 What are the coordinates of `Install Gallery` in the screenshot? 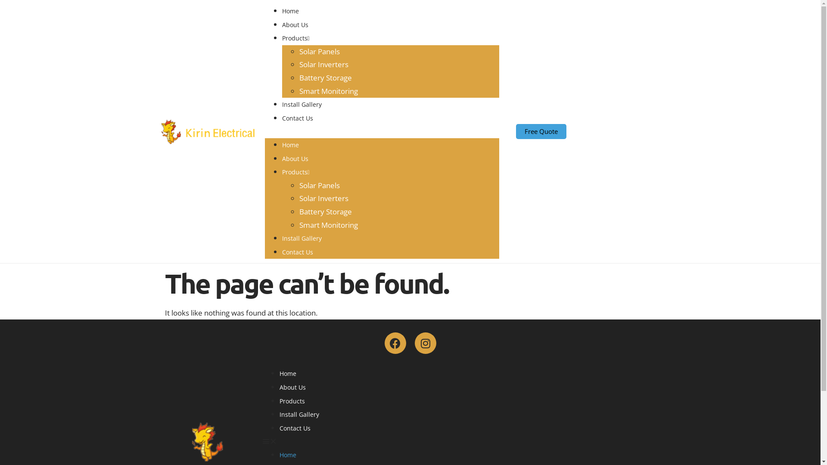 It's located at (302, 239).